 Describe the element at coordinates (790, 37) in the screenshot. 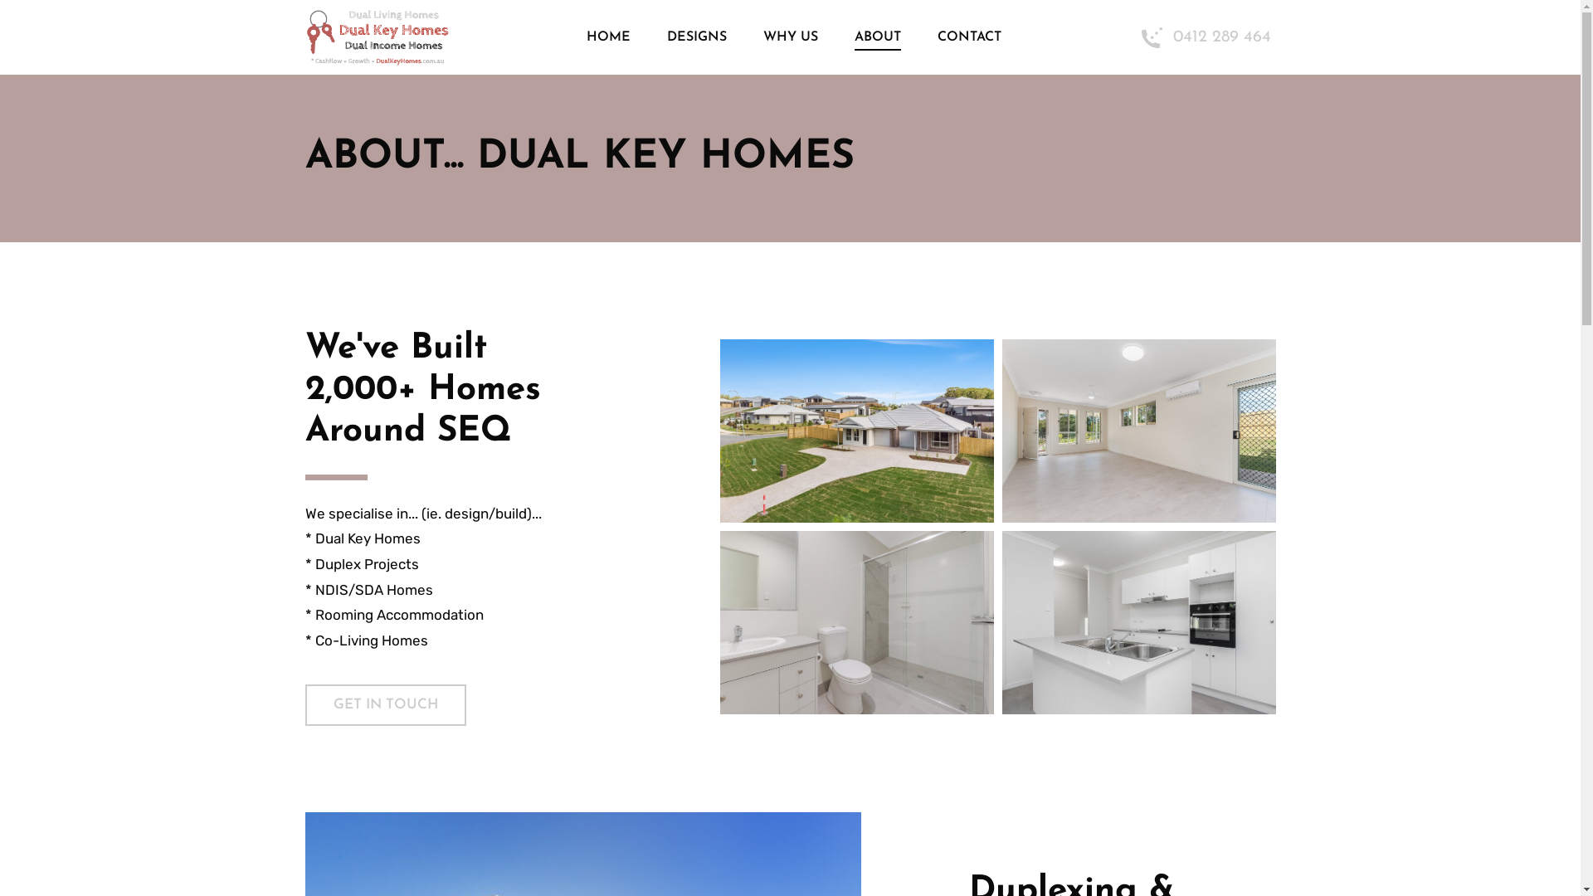

I see `WHY US` at that location.